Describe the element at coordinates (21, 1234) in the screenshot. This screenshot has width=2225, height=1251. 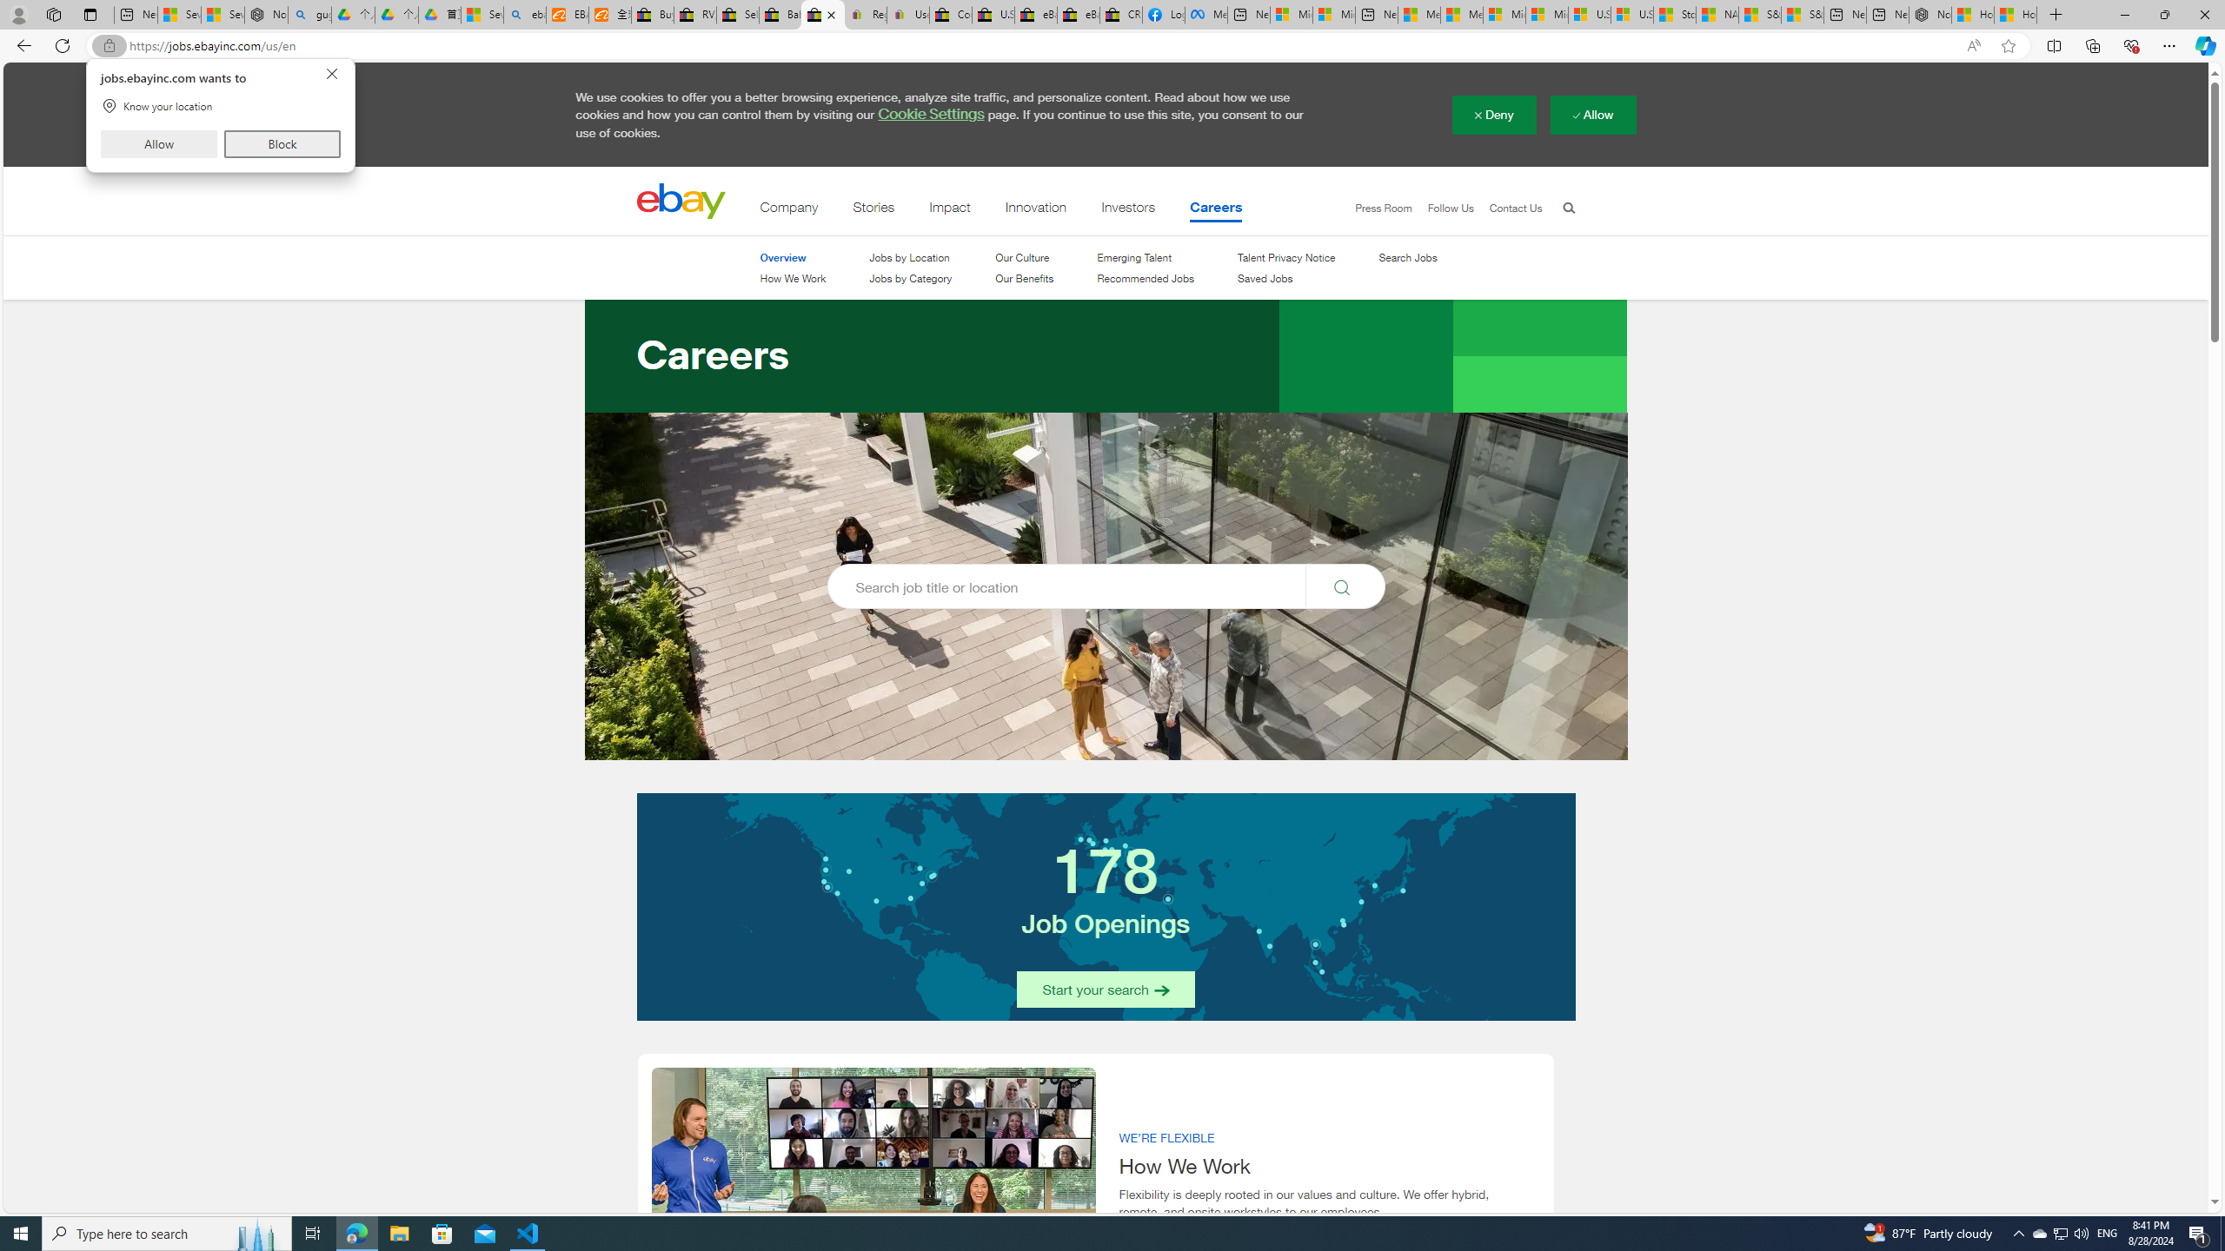
I see `Start` at that location.